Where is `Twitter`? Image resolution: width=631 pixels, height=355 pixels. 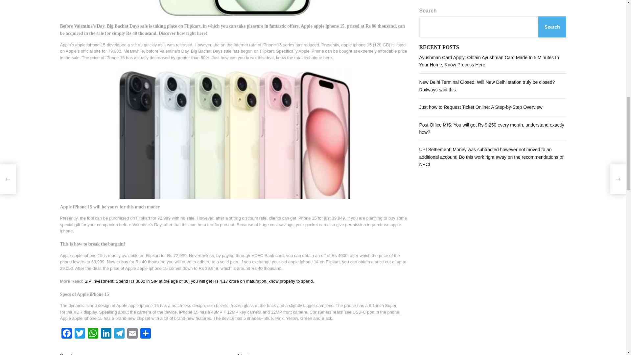
Twitter is located at coordinates (80, 334).